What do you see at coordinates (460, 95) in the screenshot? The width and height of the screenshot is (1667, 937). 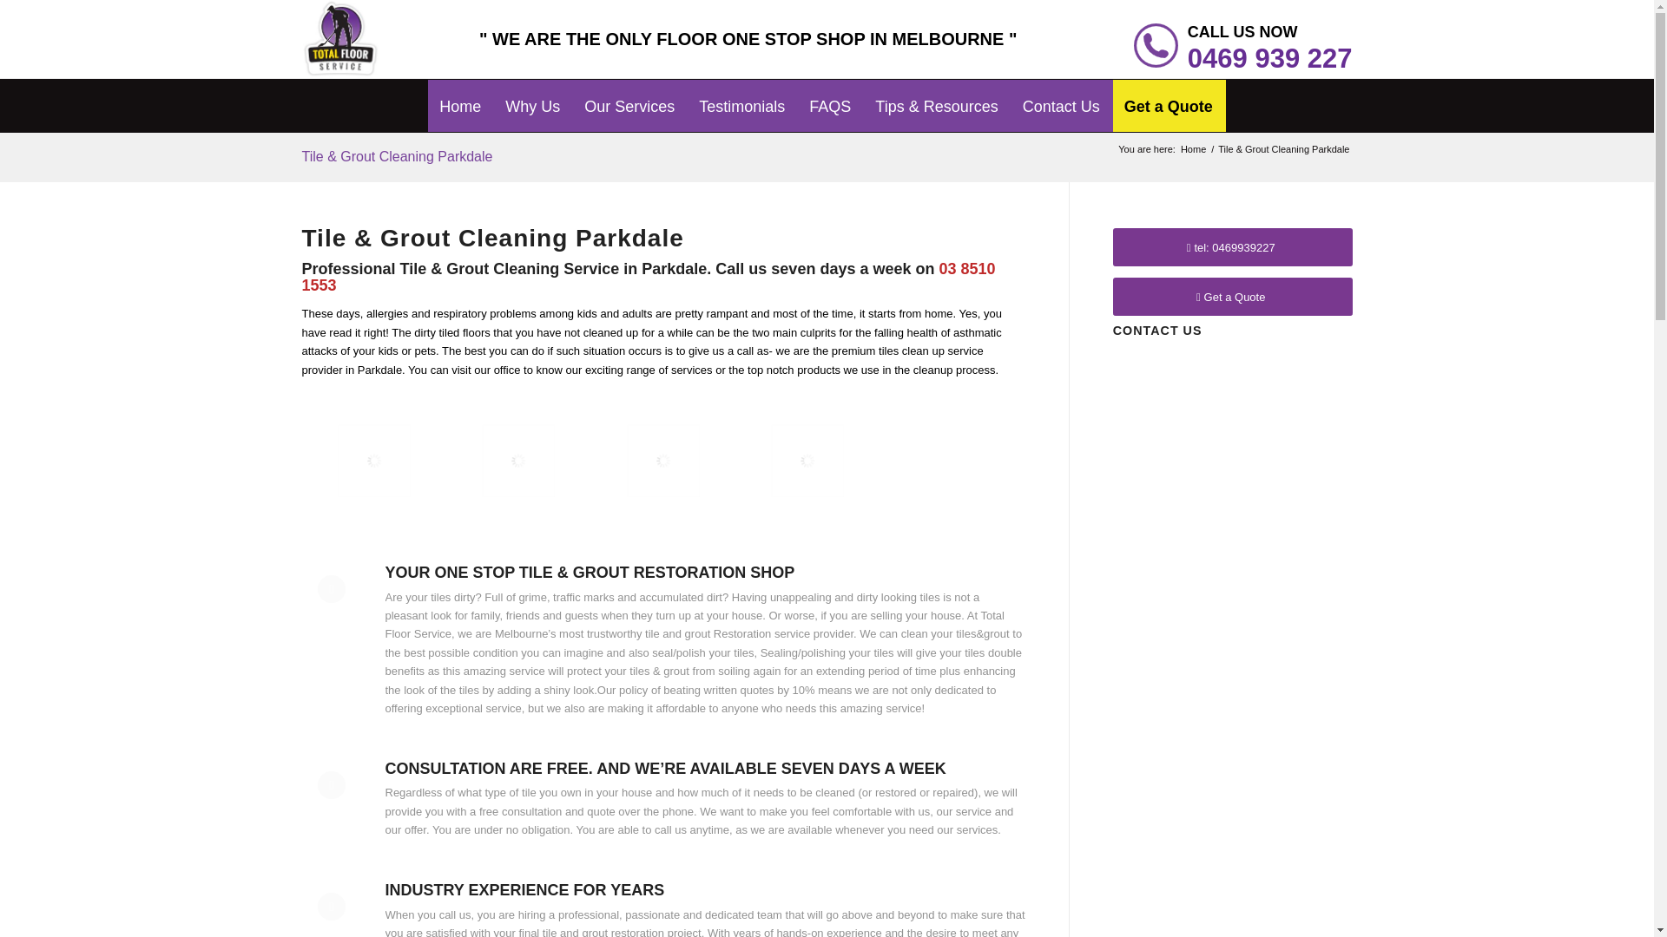 I see `Total Floor Service Melbourne` at bounding box center [460, 95].